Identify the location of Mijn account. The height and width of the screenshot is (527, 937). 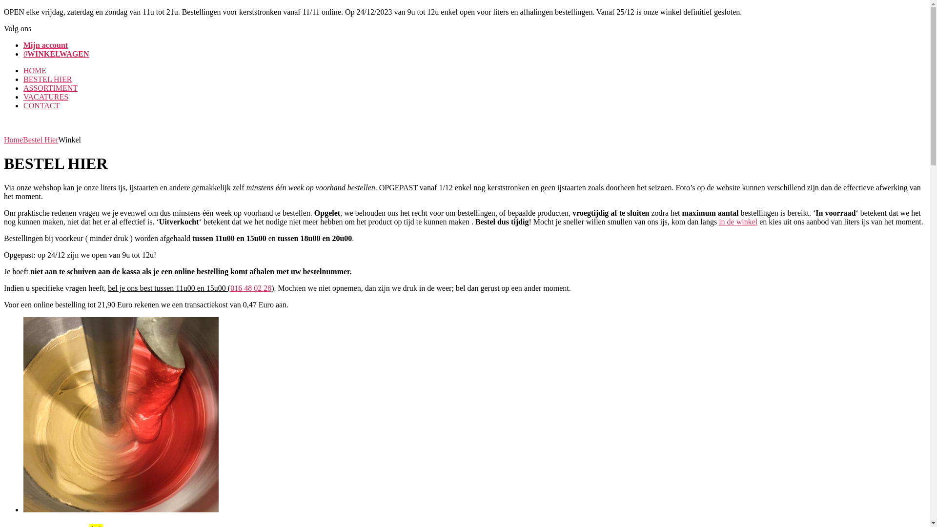
(46, 45).